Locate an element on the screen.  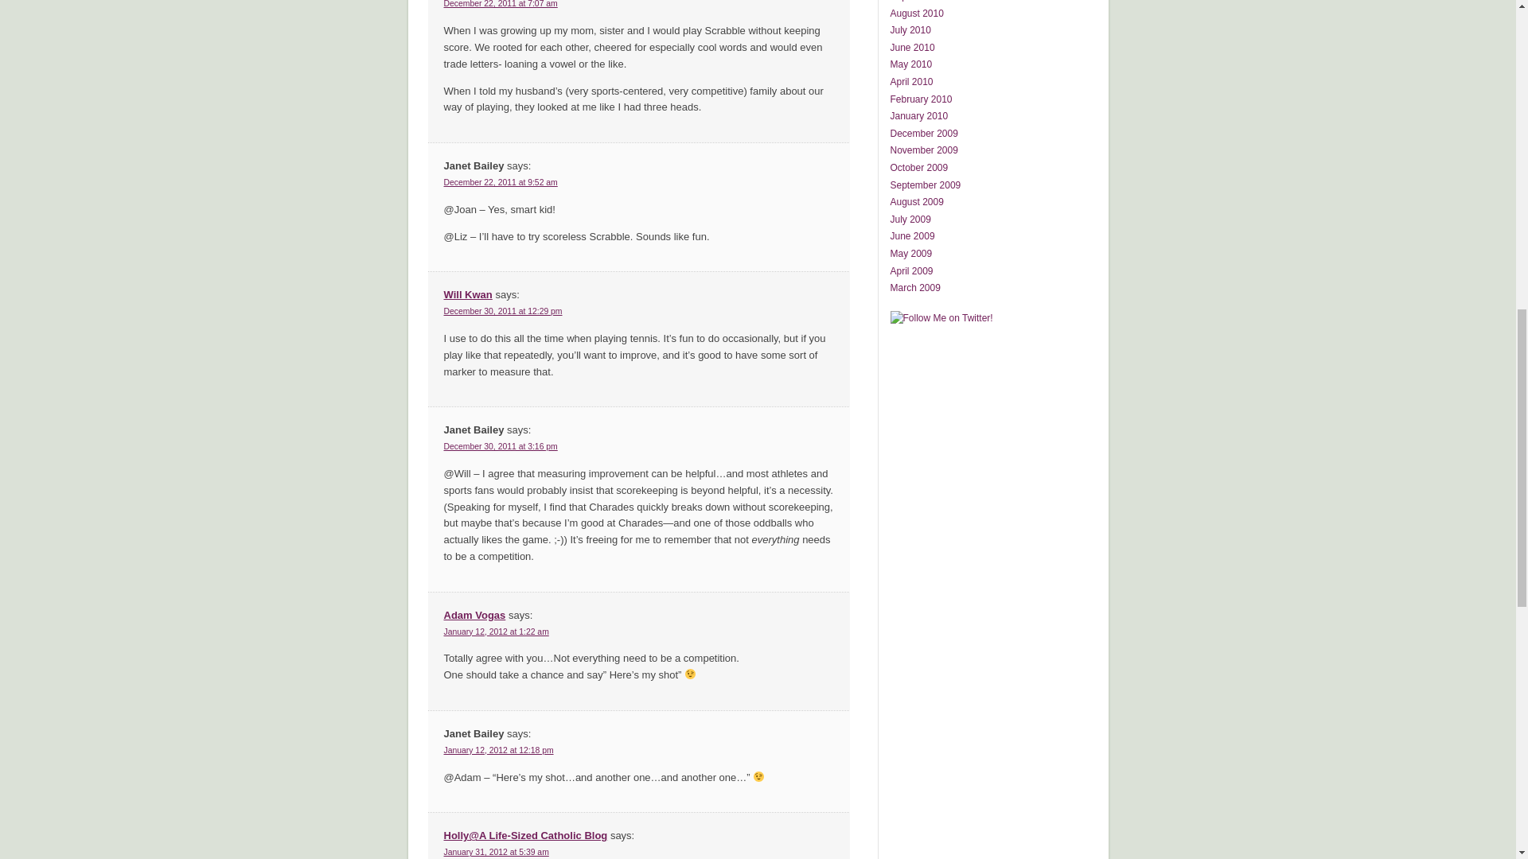
December 30, 2011 at 12:29 pm is located at coordinates (503, 311).